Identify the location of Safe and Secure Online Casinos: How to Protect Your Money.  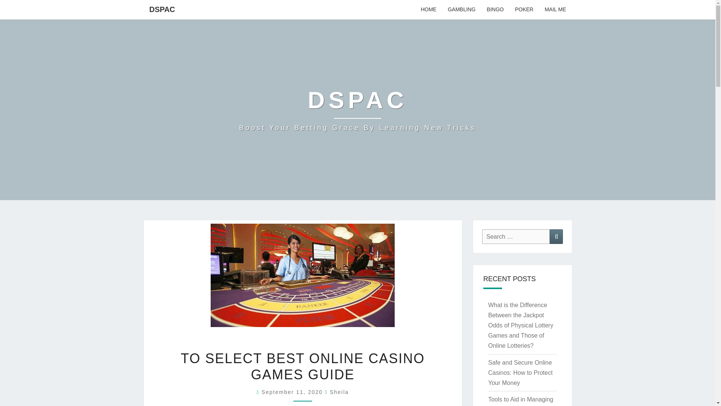
(520, 373).